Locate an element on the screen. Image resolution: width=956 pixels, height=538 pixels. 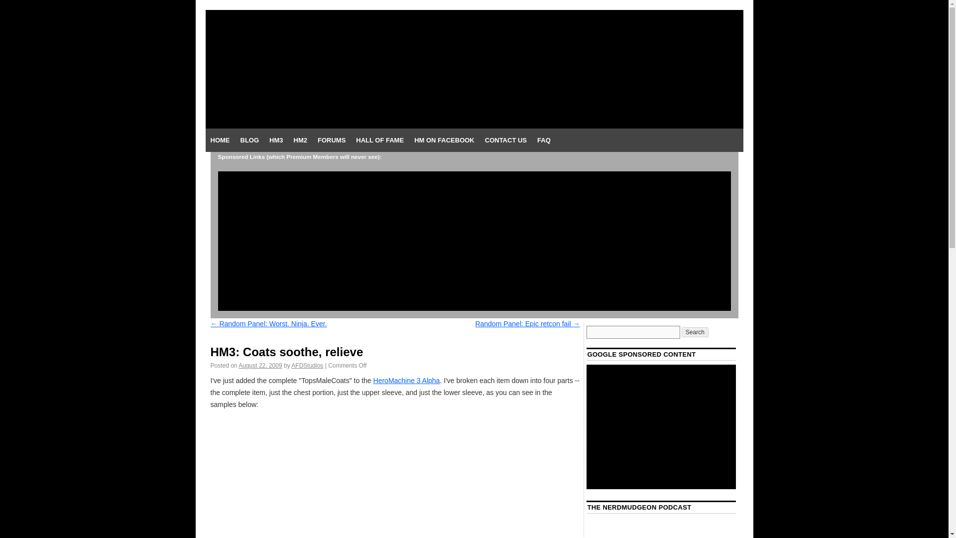
HM2 is located at coordinates (300, 140).